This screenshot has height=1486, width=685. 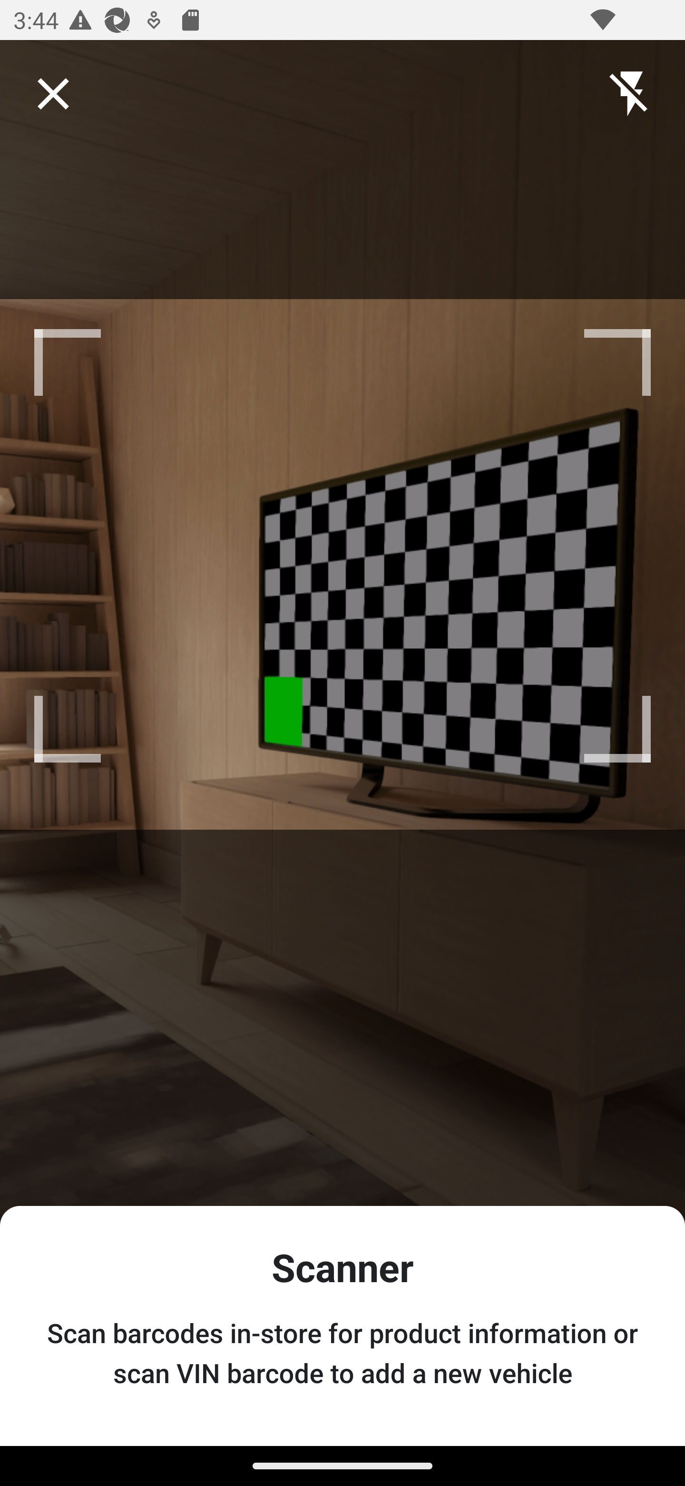 What do you see at coordinates (53, 93) in the screenshot?
I see `` at bounding box center [53, 93].